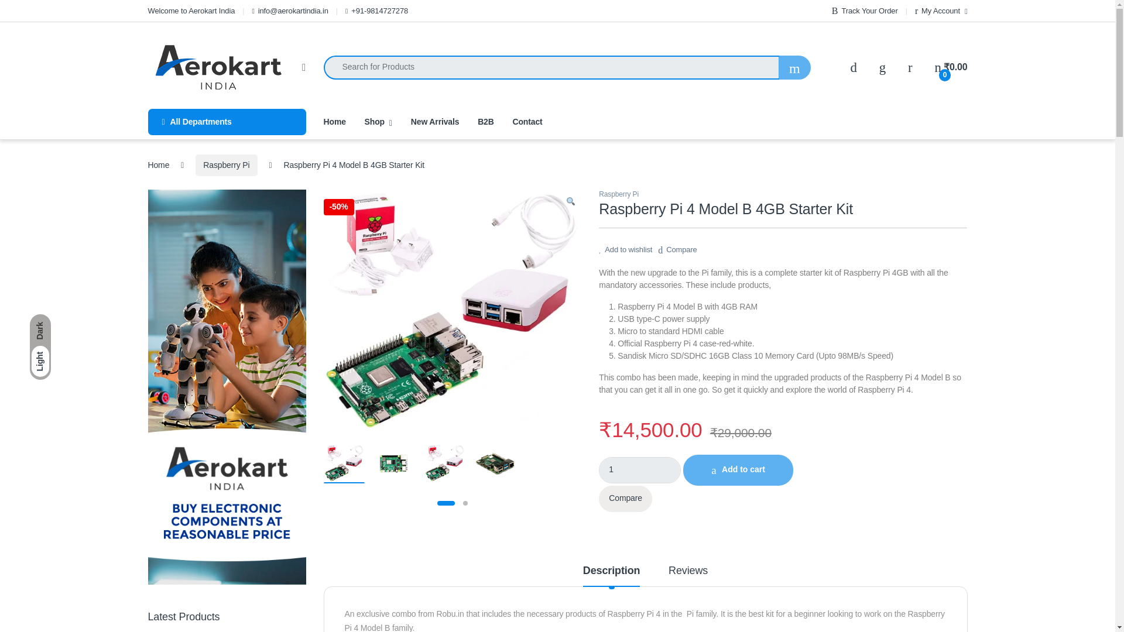  Describe the element at coordinates (865, 11) in the screenshot. I see `Track Your Order` at that location.